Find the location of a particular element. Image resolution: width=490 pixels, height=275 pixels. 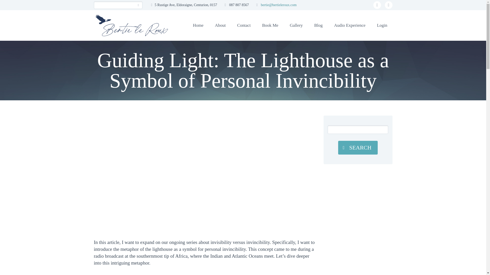

Search is located at coordinates (138, 5).